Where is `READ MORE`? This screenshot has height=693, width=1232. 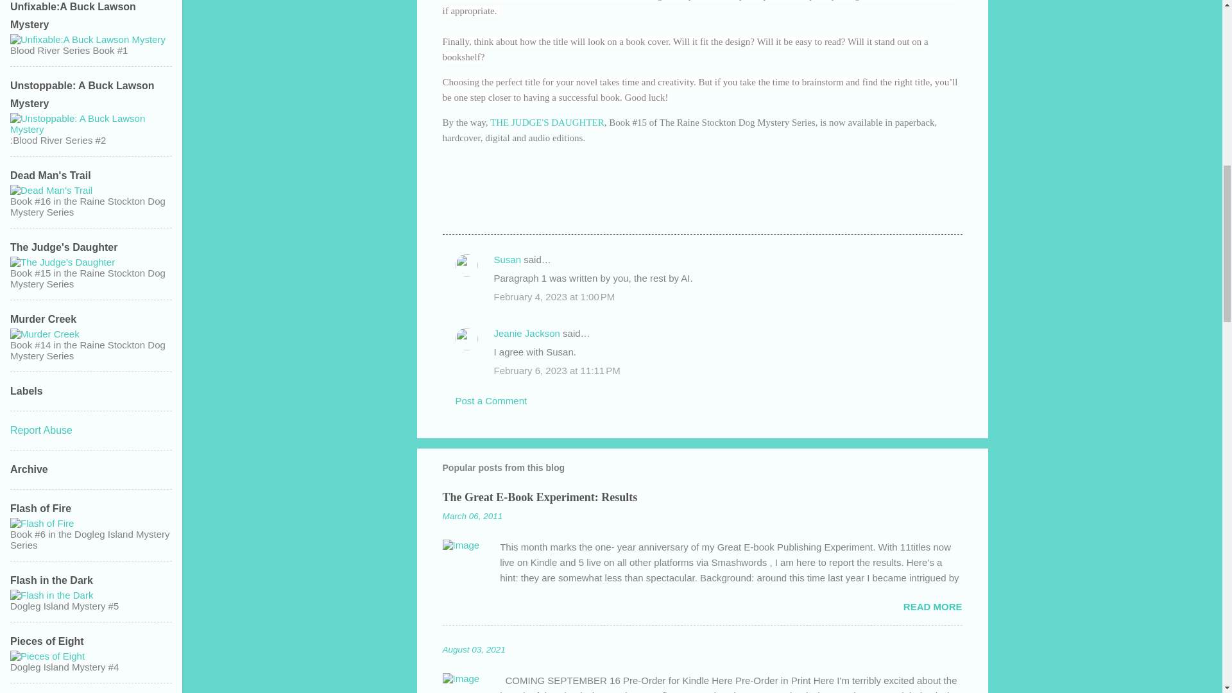 READ MORE is located at coordinates (932, 606).